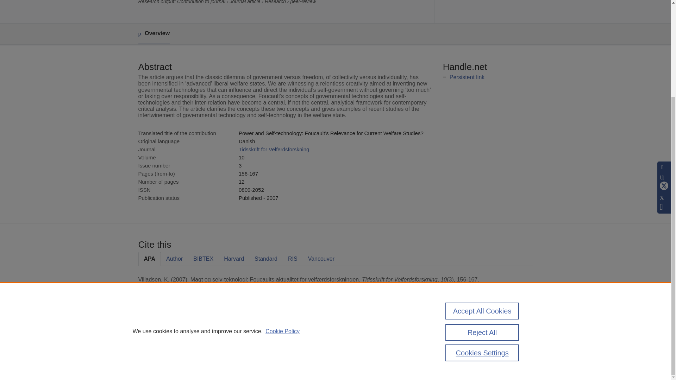 Image resolution: width=676 pixels, height=380 pixels. Describe the element at coordinates (461, 353) in the screenshot. I see `Report vulnerability` at that location.